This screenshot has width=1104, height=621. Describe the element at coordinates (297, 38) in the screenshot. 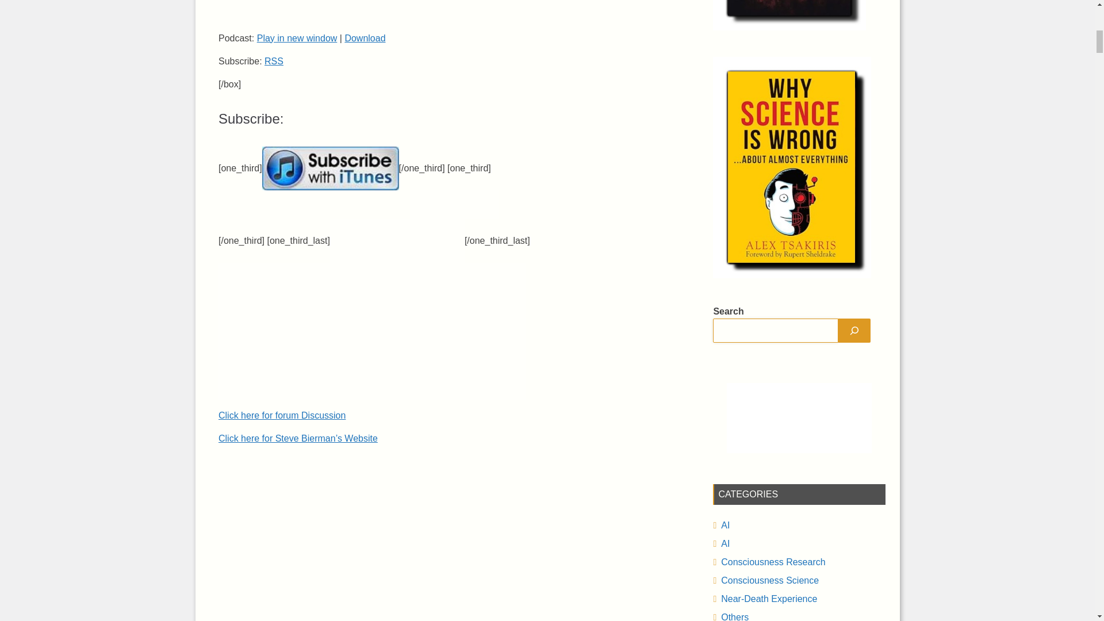

I see `Play in new window` at that location.